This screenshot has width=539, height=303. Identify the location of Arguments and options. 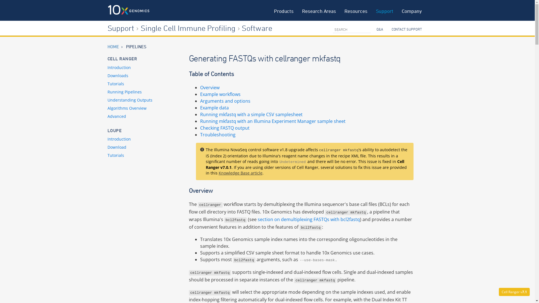
(225, 101).